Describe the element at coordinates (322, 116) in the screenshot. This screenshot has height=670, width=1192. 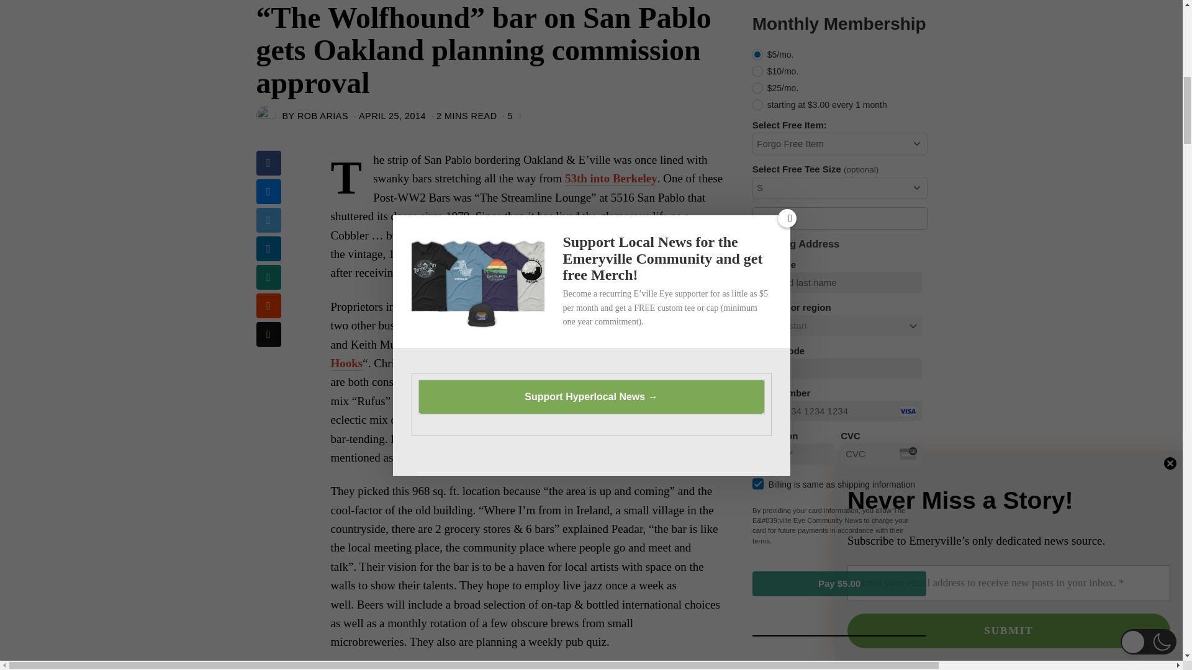
I see `ROB ARIAS` at that location.